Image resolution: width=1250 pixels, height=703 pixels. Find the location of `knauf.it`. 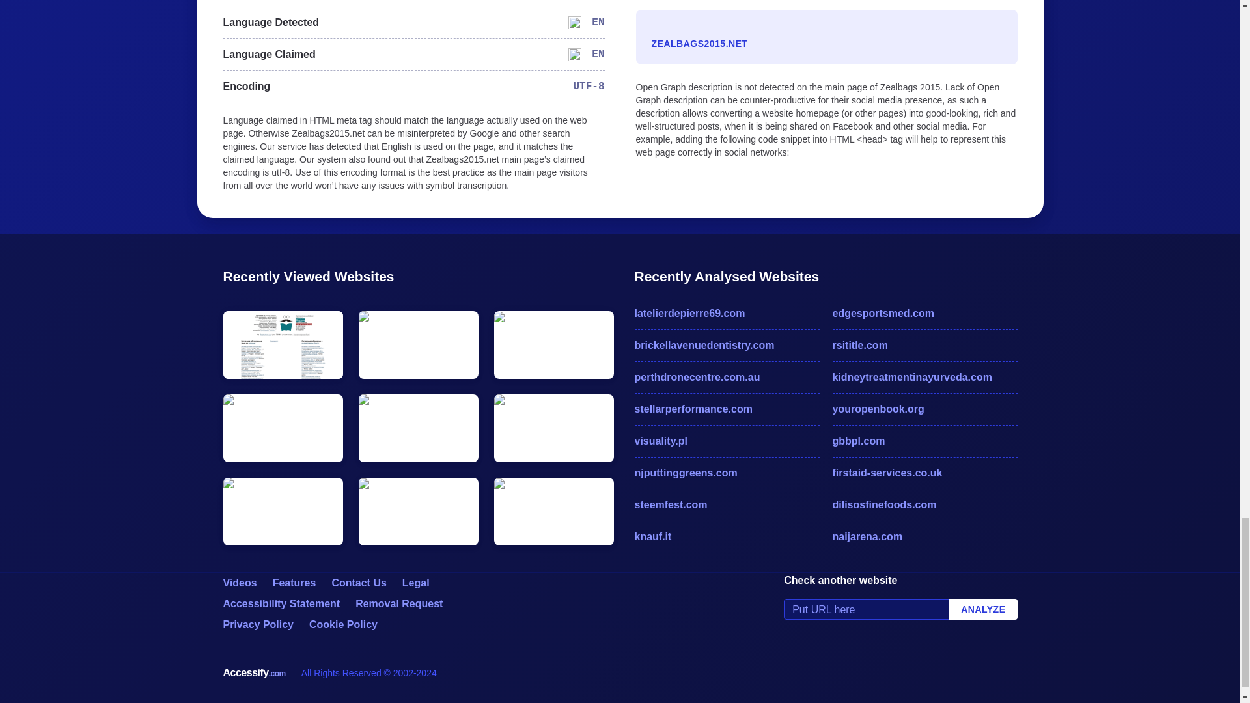

knauf.it is located at coordinates (726, 537).